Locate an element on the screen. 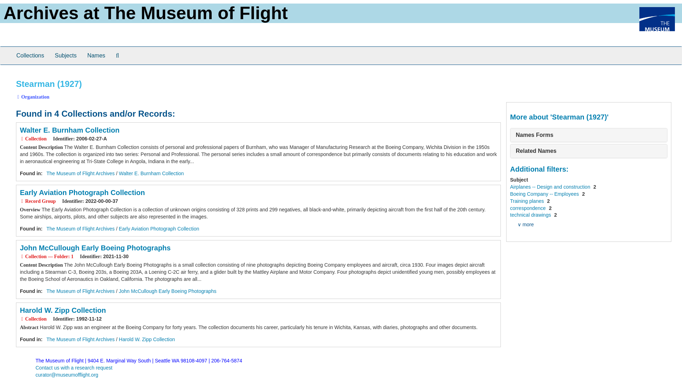 Image resolution: width=682 pixels, height=383 pixels. correspondence is located at coordinates (529, 208).